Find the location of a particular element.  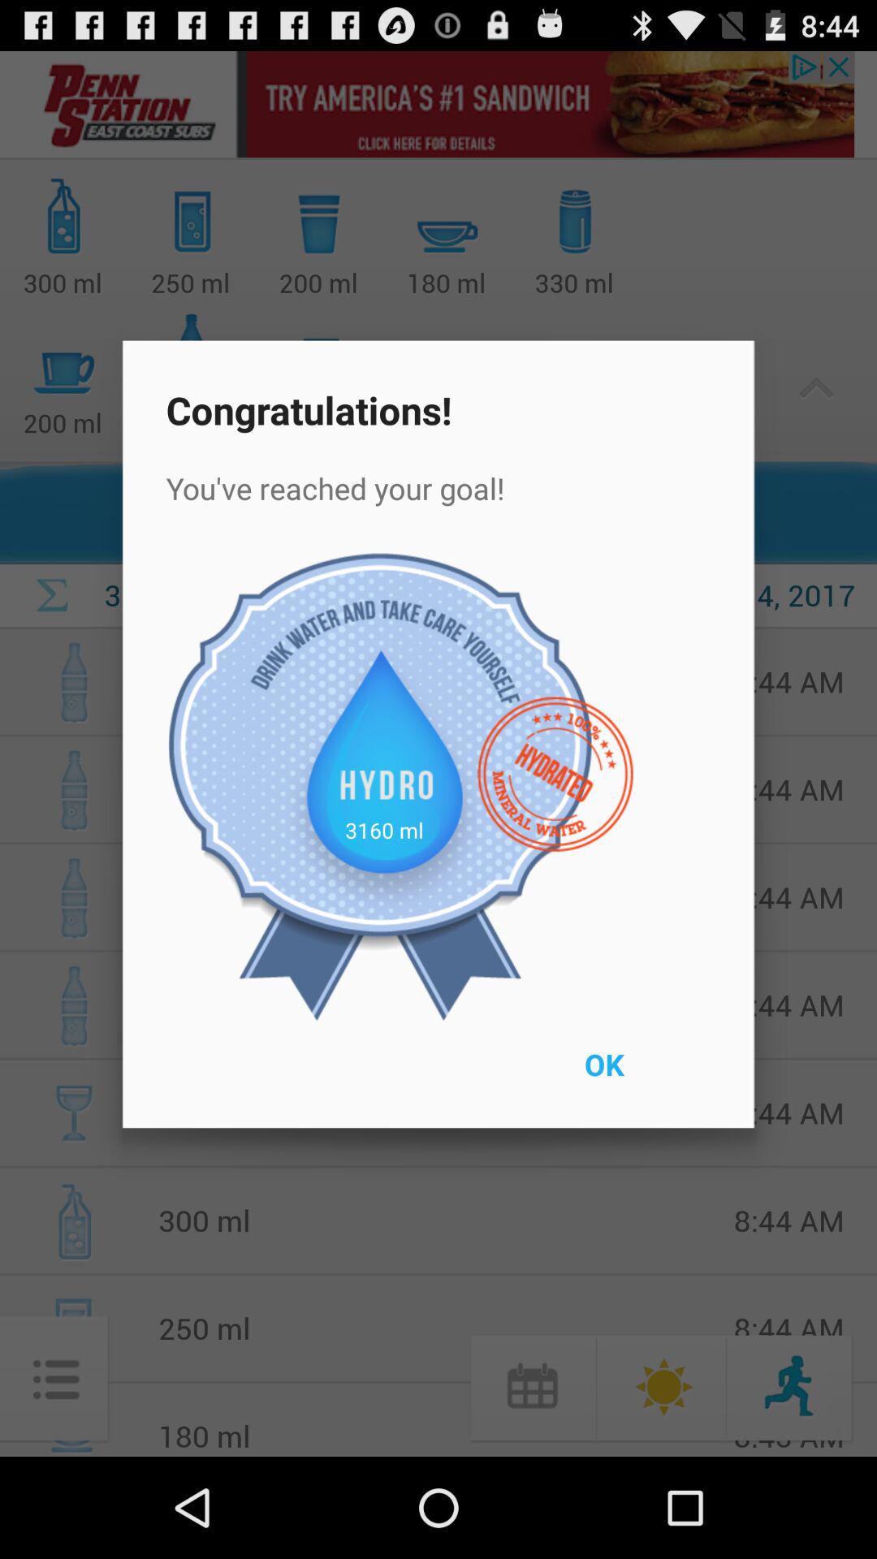

click ok item is located at coordinates (642, 1075).